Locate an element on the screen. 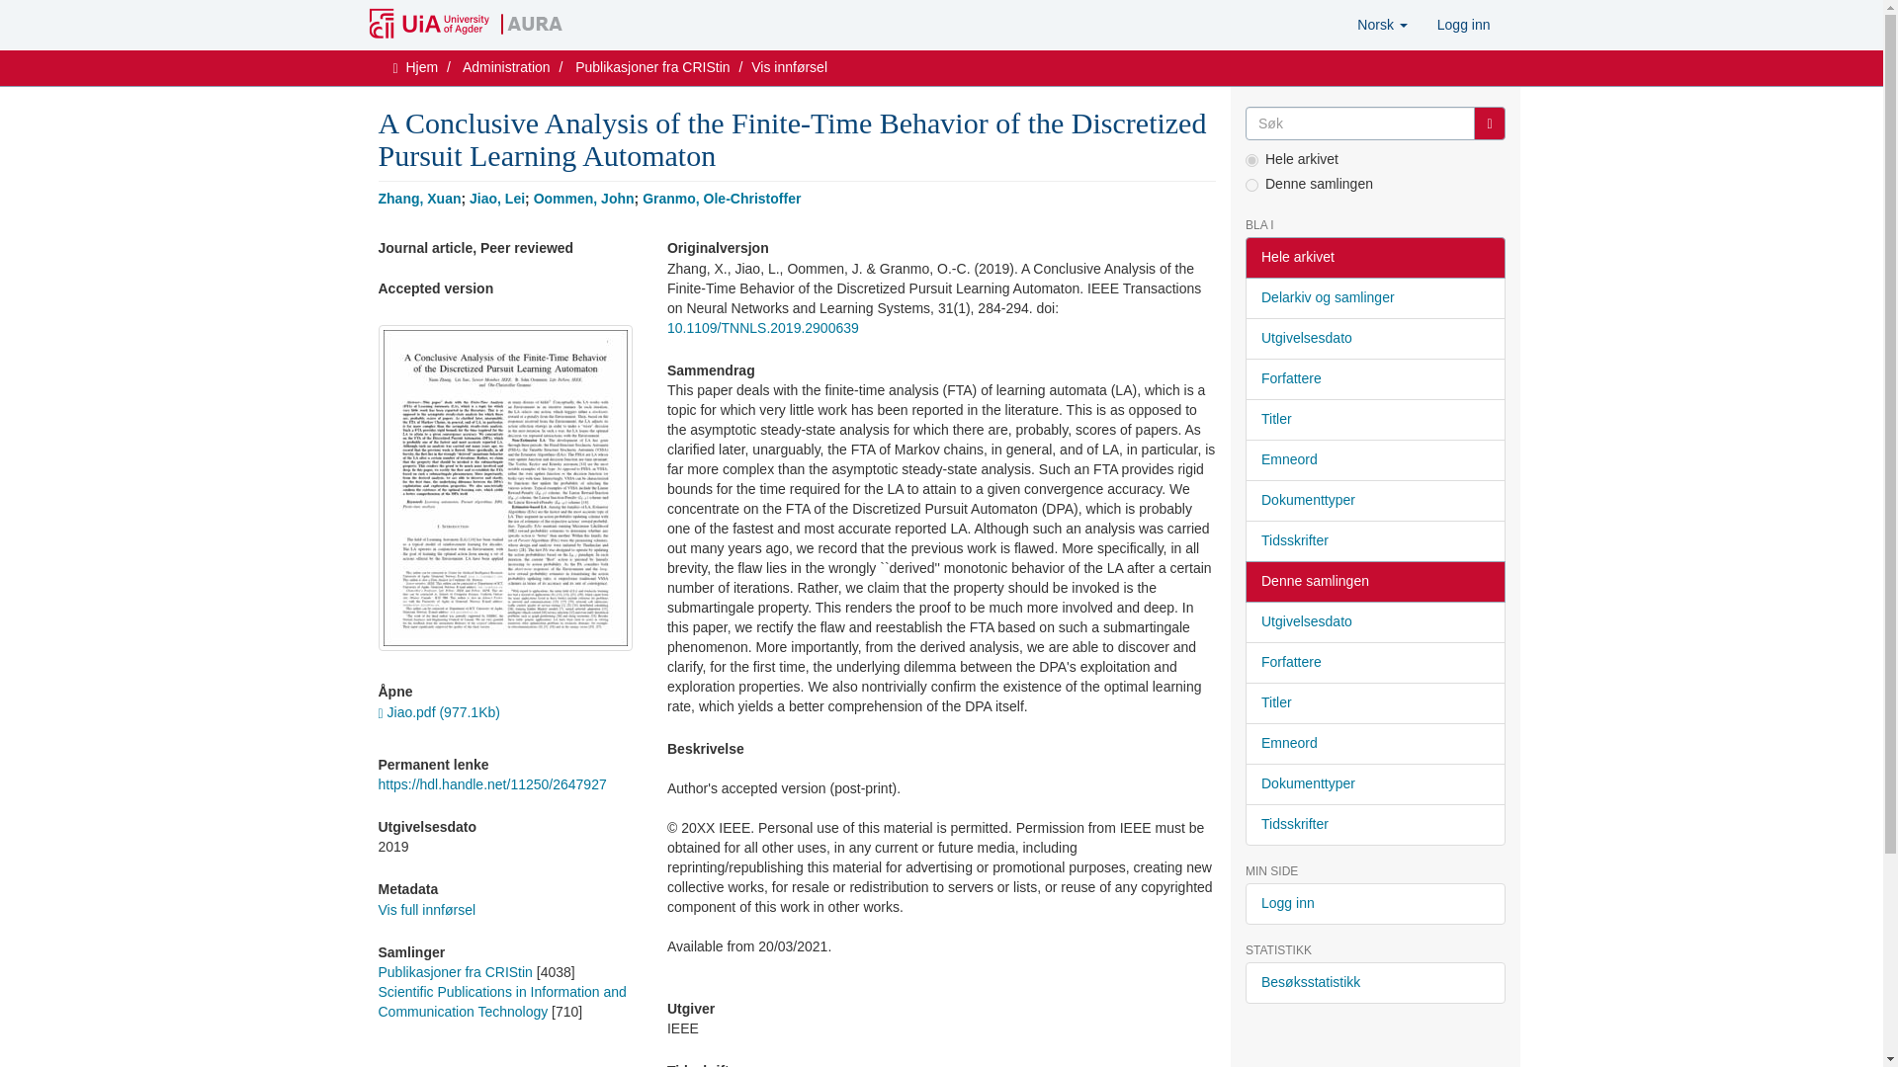 The width and height of the screenshot is (1898, 1067). Administration is located at coordinates (506, 67).